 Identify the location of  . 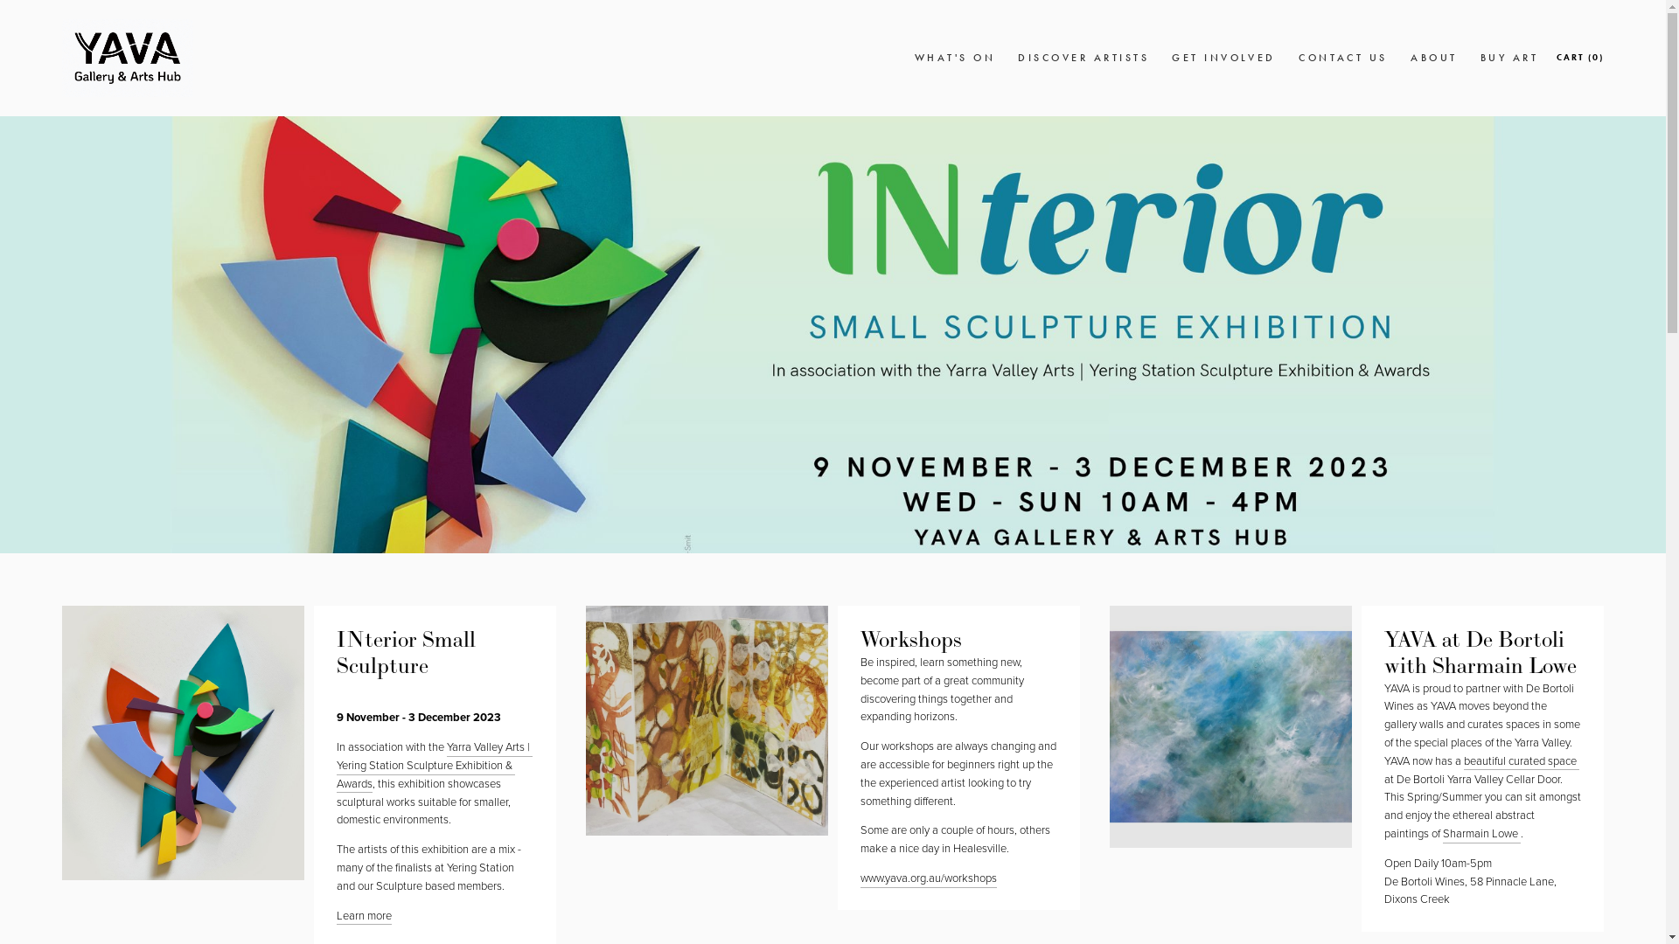
(1520, 834).